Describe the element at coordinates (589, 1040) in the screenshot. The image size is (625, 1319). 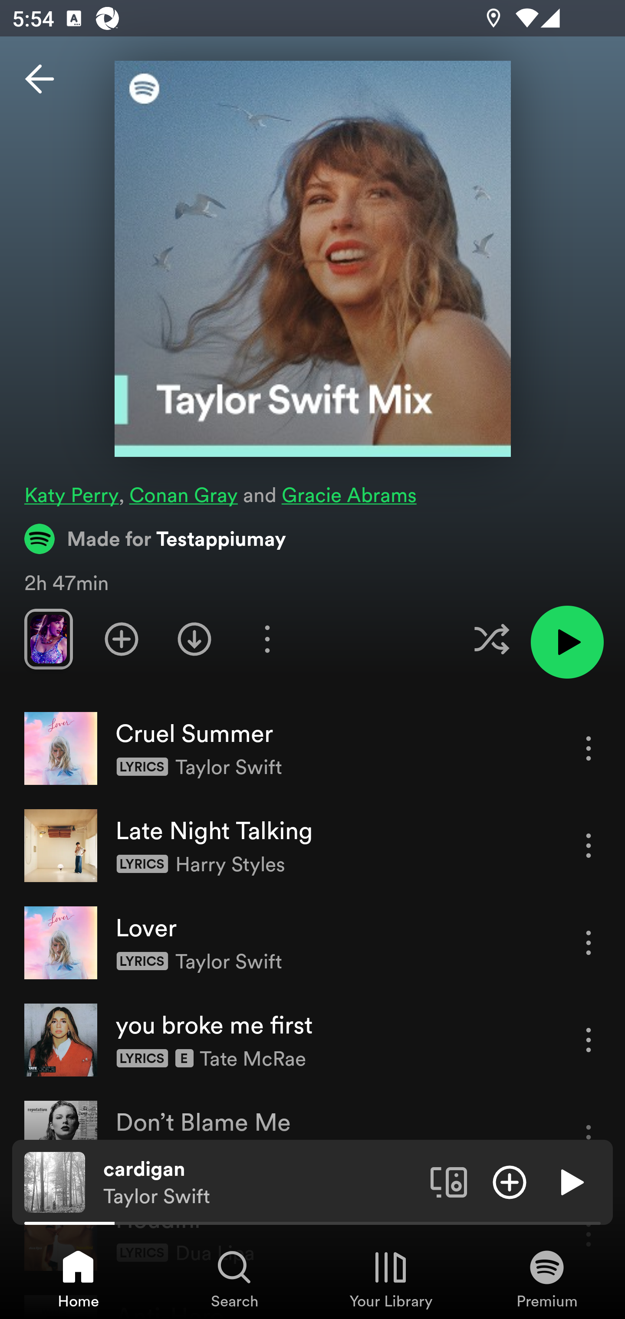
I see `More options for song you broke me first` at that location.